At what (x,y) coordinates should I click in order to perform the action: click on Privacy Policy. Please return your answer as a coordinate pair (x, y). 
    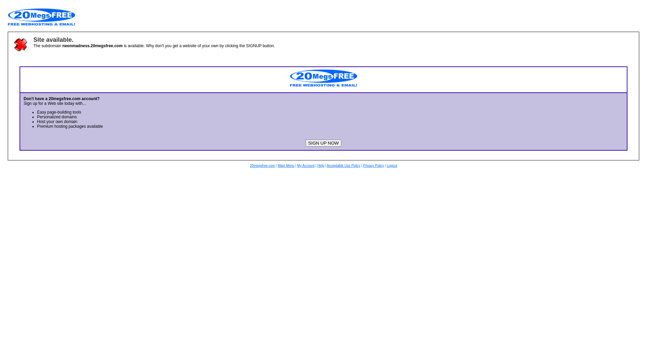
    Looking at the image, I should click on (373, 166).